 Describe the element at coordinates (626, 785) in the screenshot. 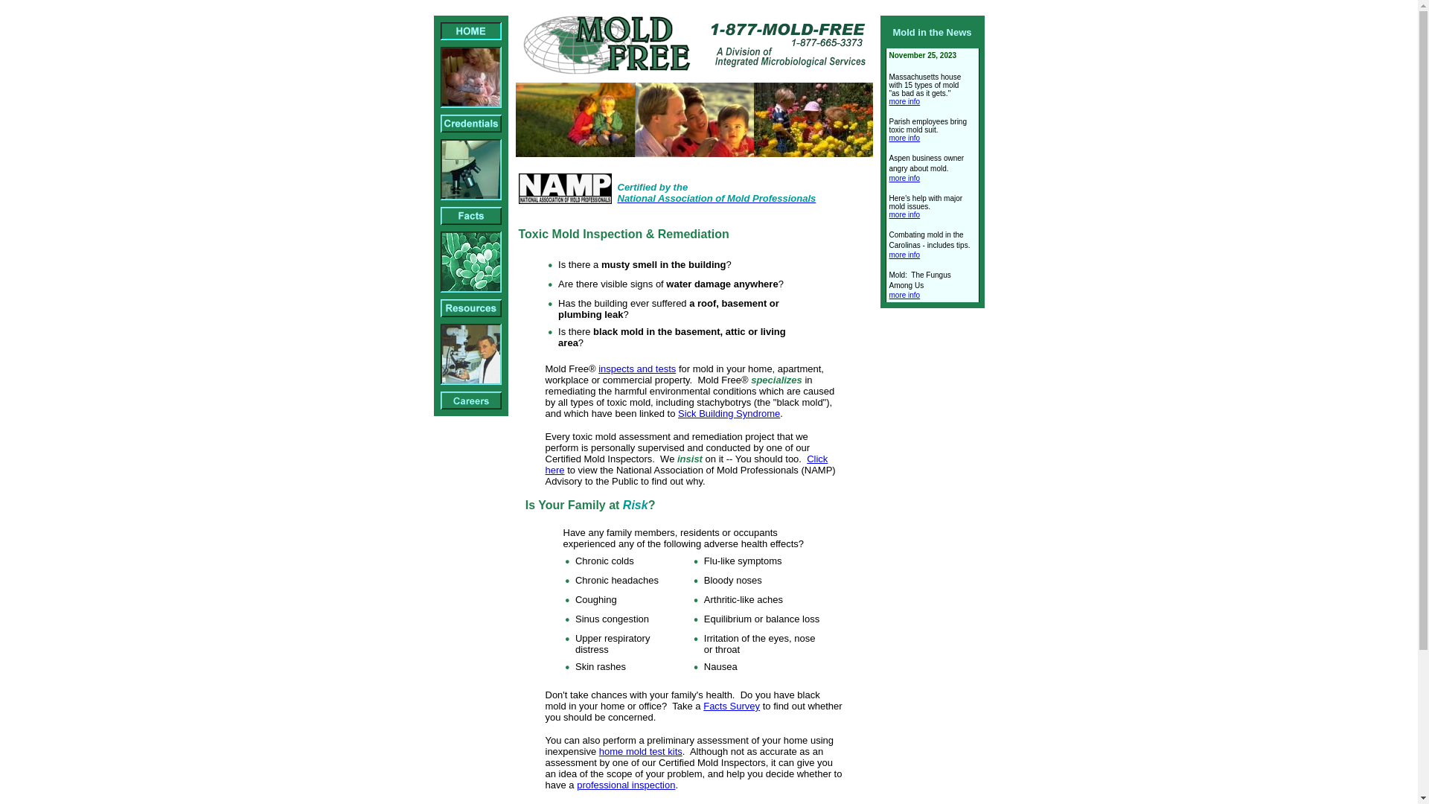

I see `professional inspection` at that location.